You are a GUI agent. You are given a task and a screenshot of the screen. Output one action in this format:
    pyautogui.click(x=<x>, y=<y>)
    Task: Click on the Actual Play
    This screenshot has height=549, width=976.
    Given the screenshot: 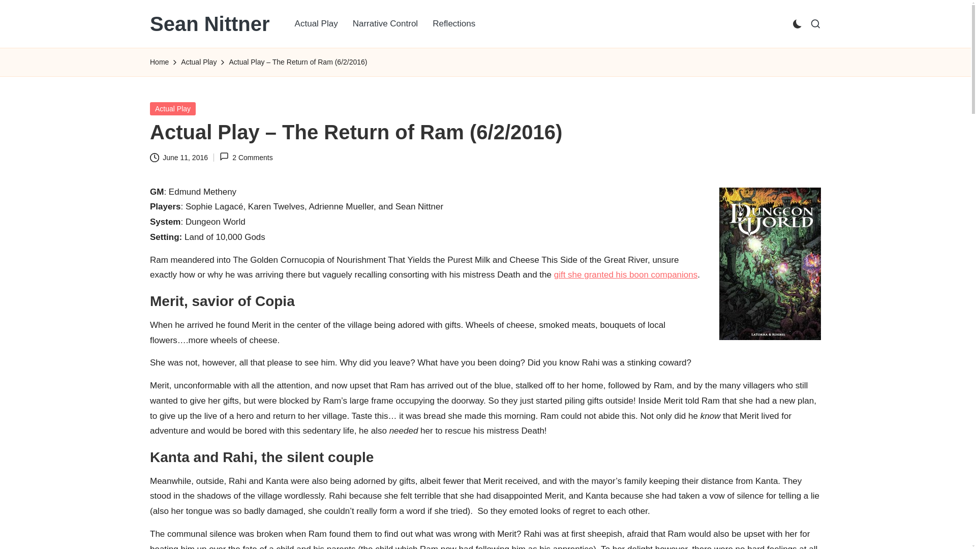 What is the action you would take?
    pyautogui.click(x=173, y=108)
    